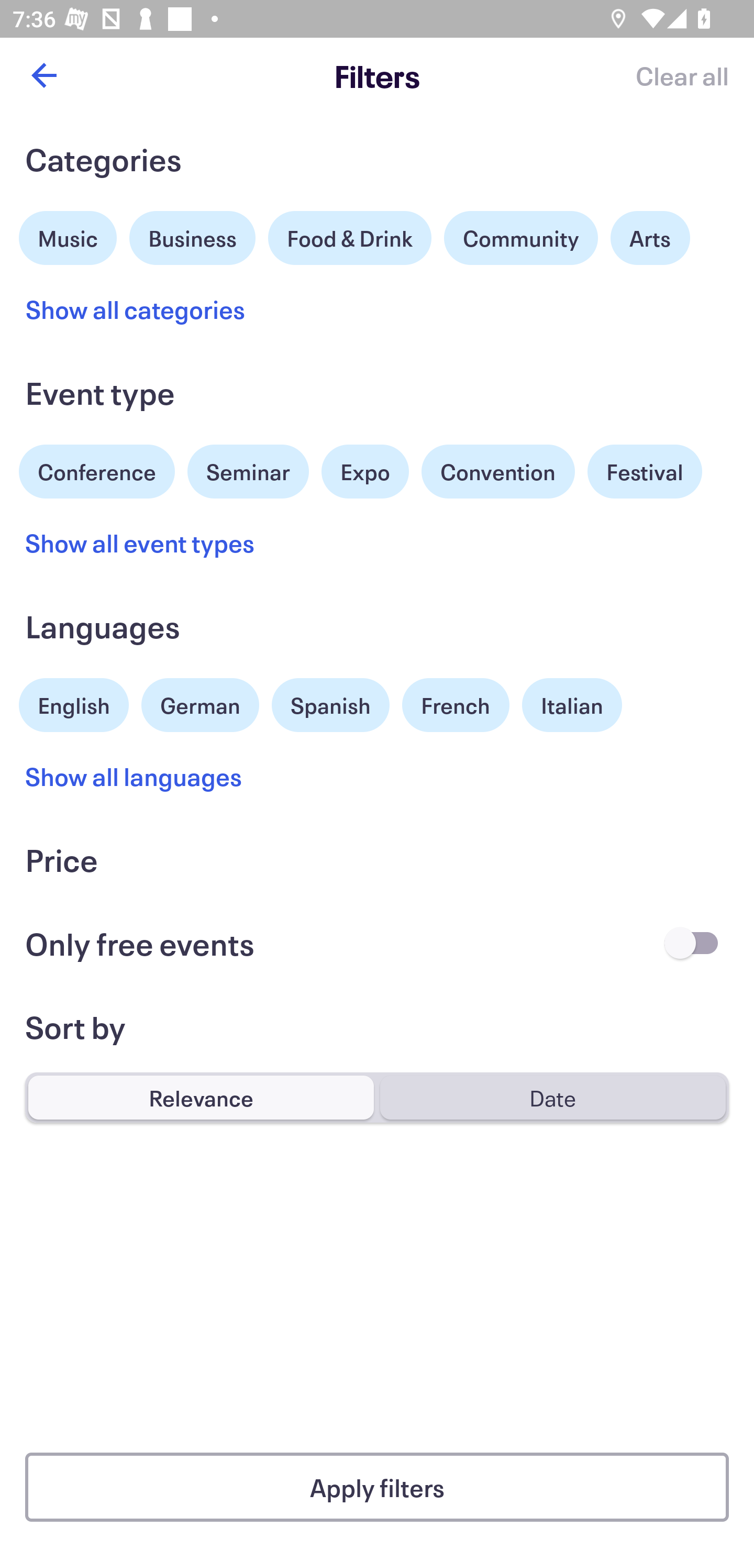  I want to click on Italian, so click(572, 705).